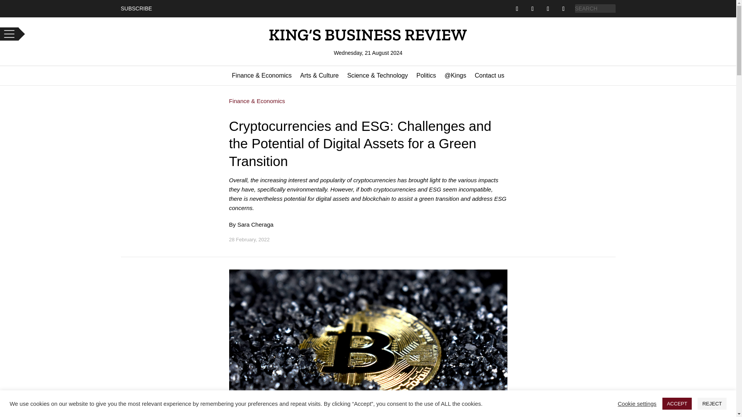 Image resolution: width=742 pixels, height=417 pixels. Describe the element at coordinates (548, 8) in the screenshot. I see `Follow on Instagram` at that location.